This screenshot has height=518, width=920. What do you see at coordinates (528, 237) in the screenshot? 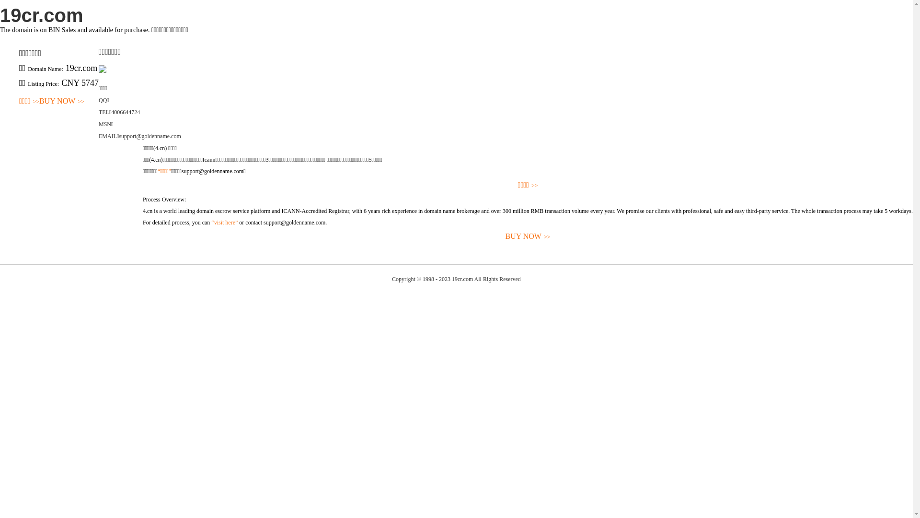
I see `BUY NOW>>` at bounding box center [528, 237].